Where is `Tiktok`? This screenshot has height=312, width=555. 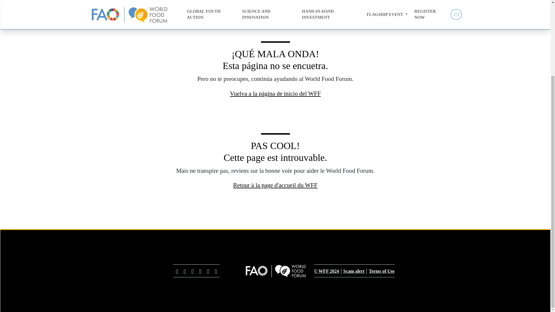
Tiktok is located at coordinates (208, 270).